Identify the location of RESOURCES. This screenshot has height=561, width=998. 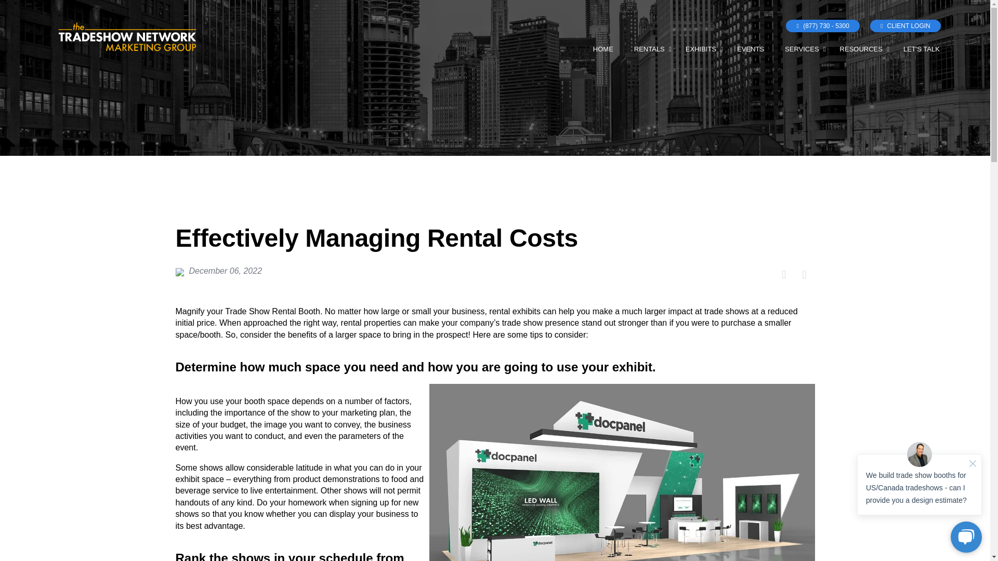
(861, 47).